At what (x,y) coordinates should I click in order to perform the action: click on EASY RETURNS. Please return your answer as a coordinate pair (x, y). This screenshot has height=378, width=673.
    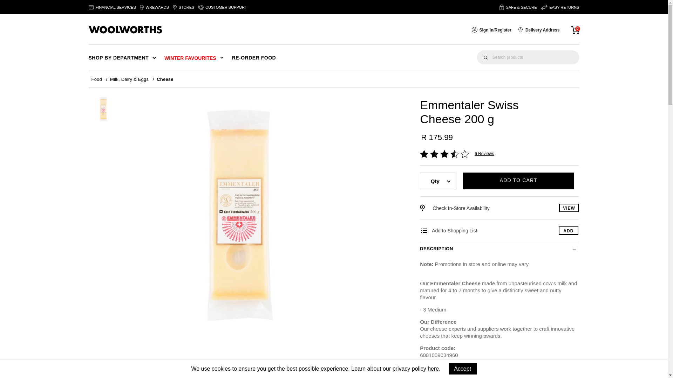
    Looking at the image, I should click on (560, 7).